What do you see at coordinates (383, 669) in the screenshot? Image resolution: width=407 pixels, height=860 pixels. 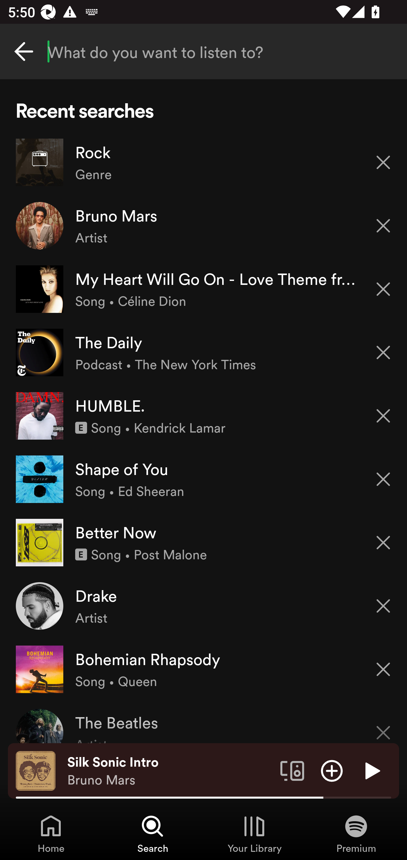 I see `Remove` at bounding box center [383, 669].